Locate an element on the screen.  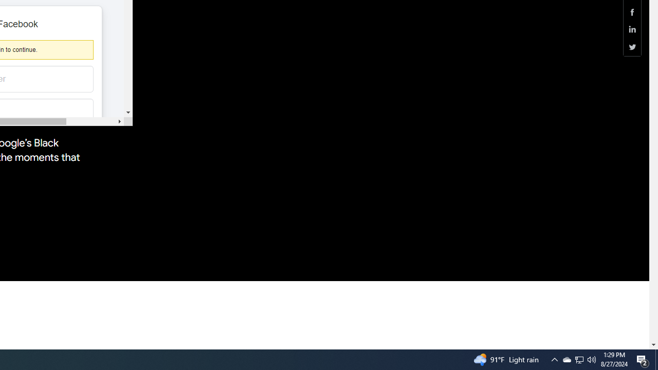
Show desktop is located at coordinates (592, 360).